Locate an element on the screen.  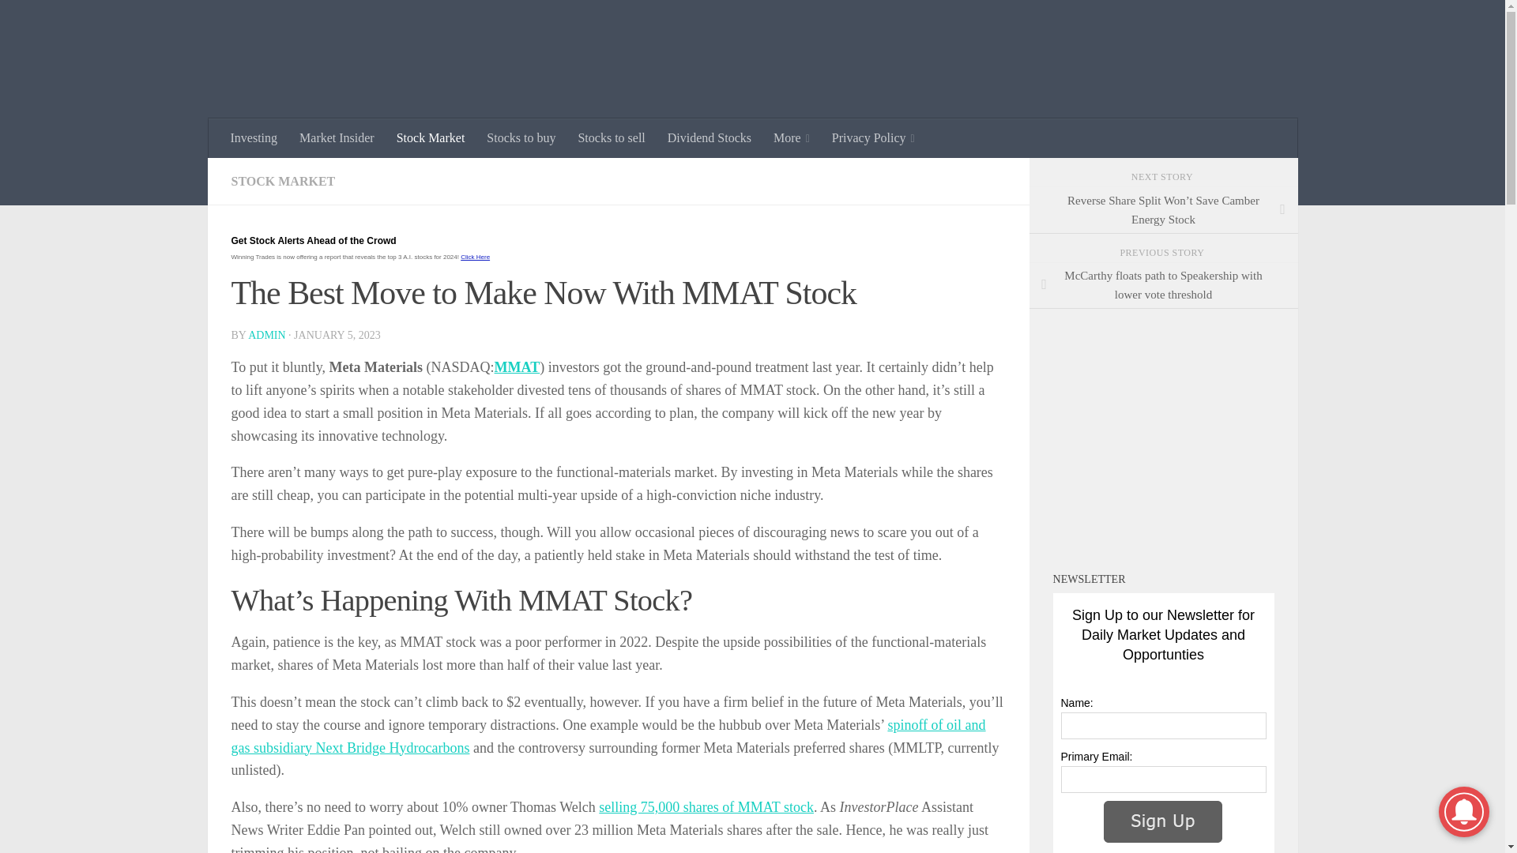
Market Insider is located at coordinates (337, 137).